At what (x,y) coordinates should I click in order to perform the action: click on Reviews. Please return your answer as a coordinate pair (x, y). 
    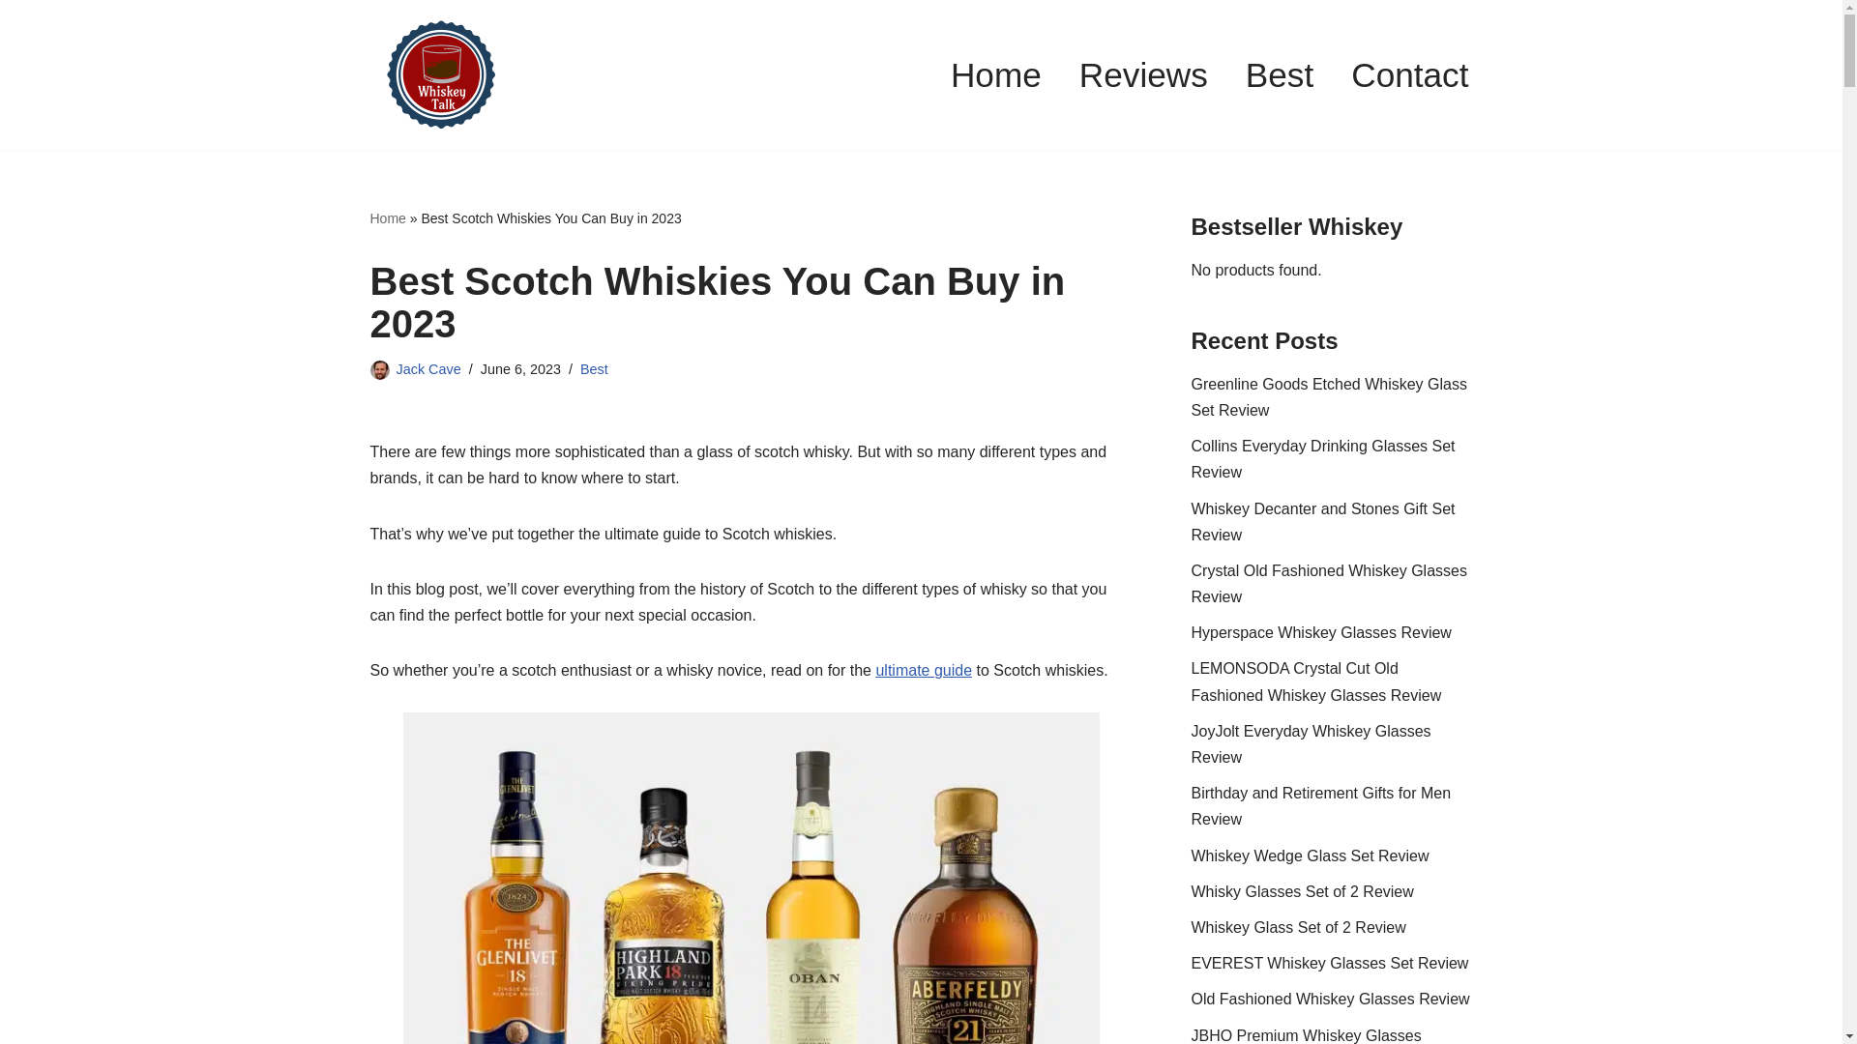
    Looking at the image, I should click on (1143, 73).